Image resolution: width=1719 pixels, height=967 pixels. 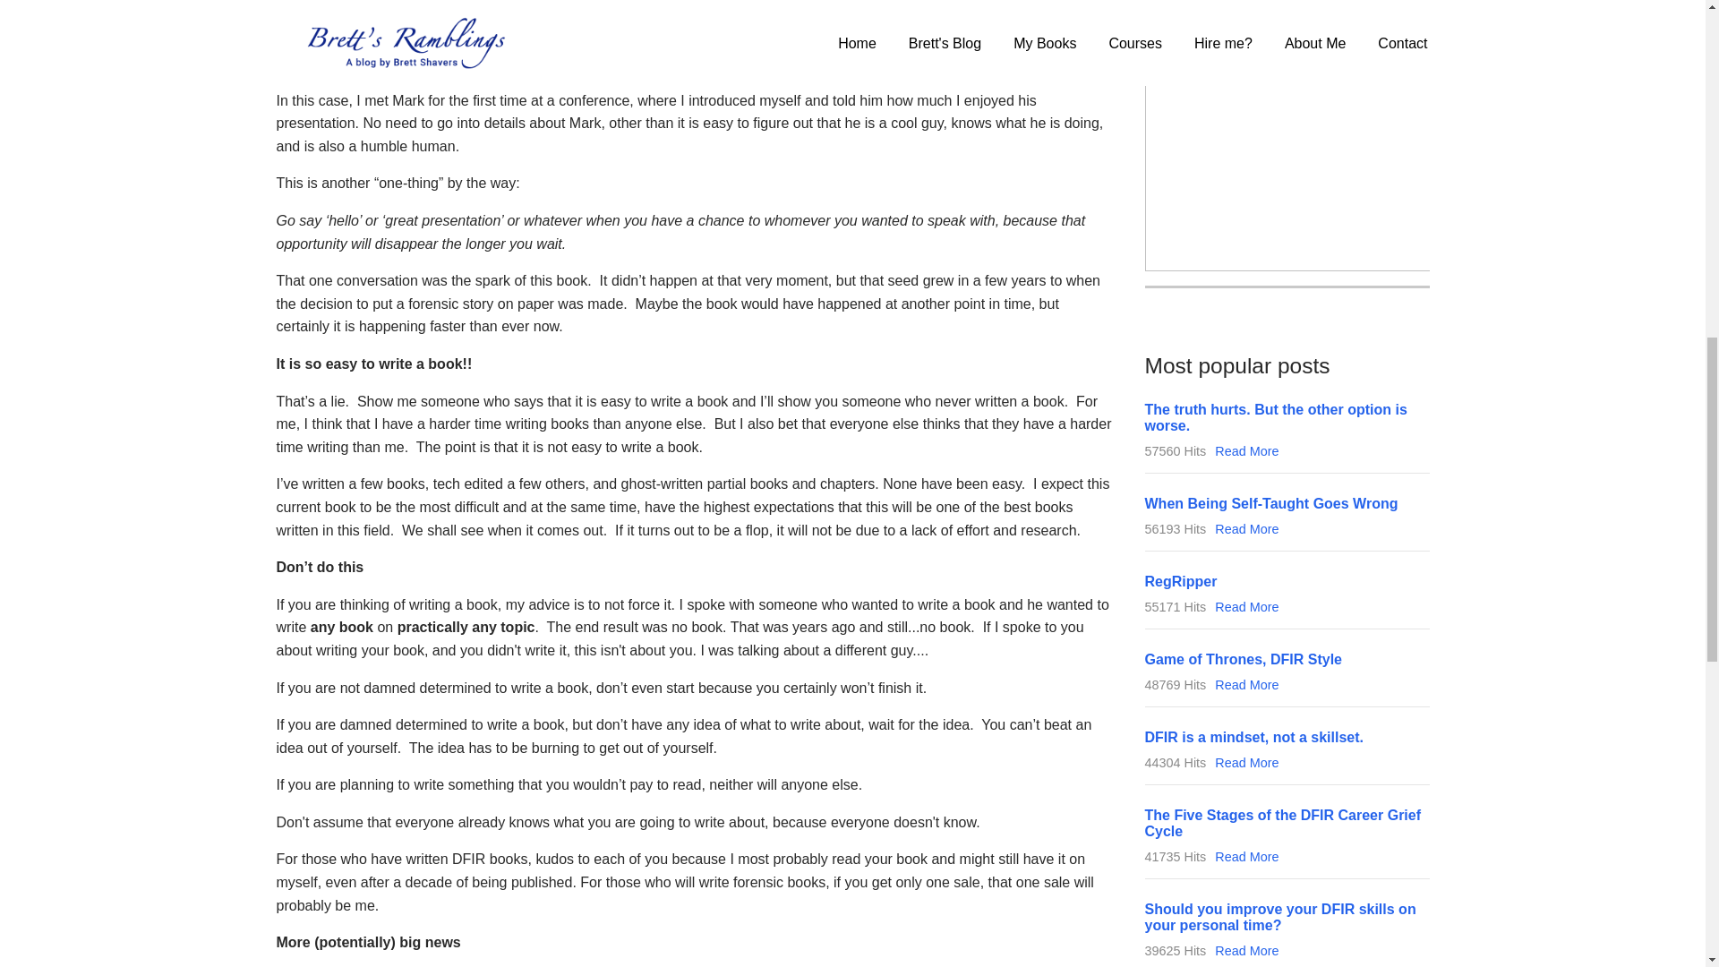 I want to click on The truth hurts. But the other option is worse., so click(x=1275, y=417).